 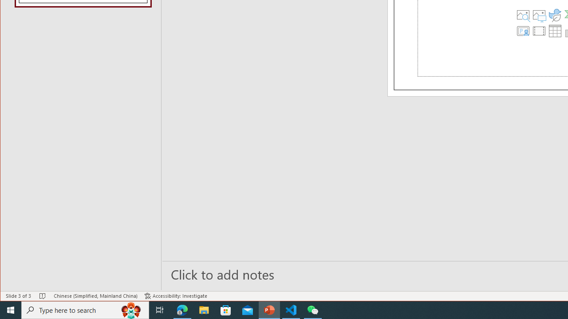 I want to click on Insert an Icon, so click(x=555, y=15).